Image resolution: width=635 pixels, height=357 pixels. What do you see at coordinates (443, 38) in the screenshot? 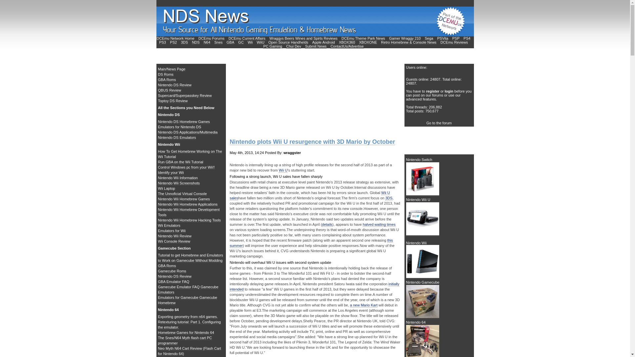
I see `PSVita` at bounding box center [443, 38].